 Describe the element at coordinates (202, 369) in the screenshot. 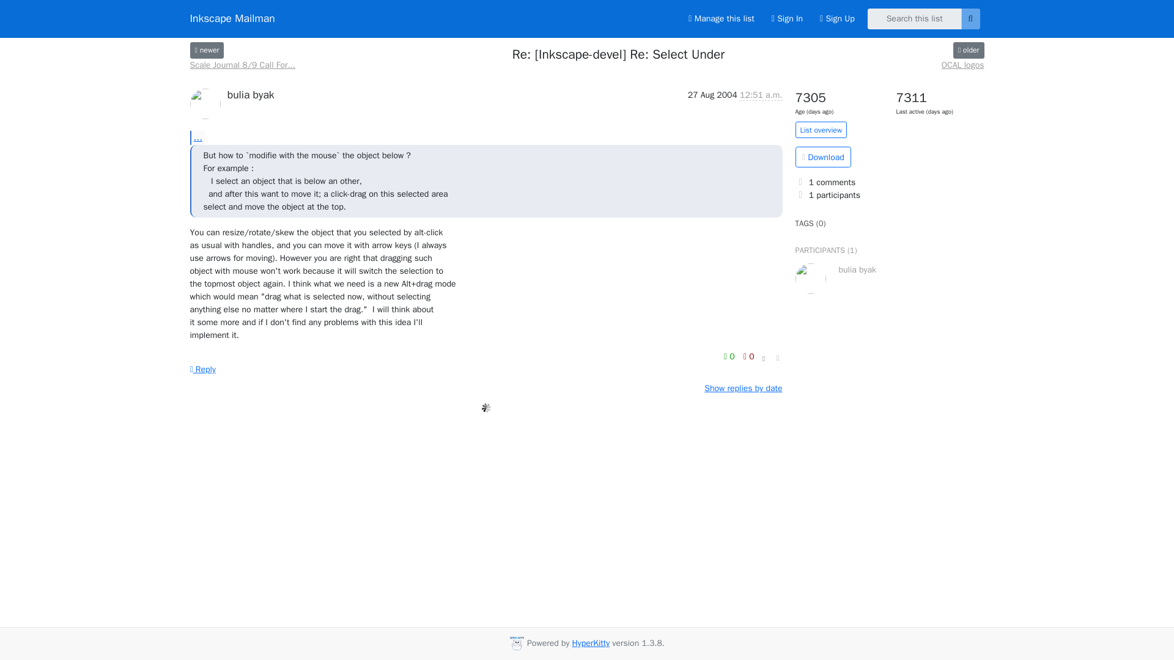

I see `Reply` at that location.